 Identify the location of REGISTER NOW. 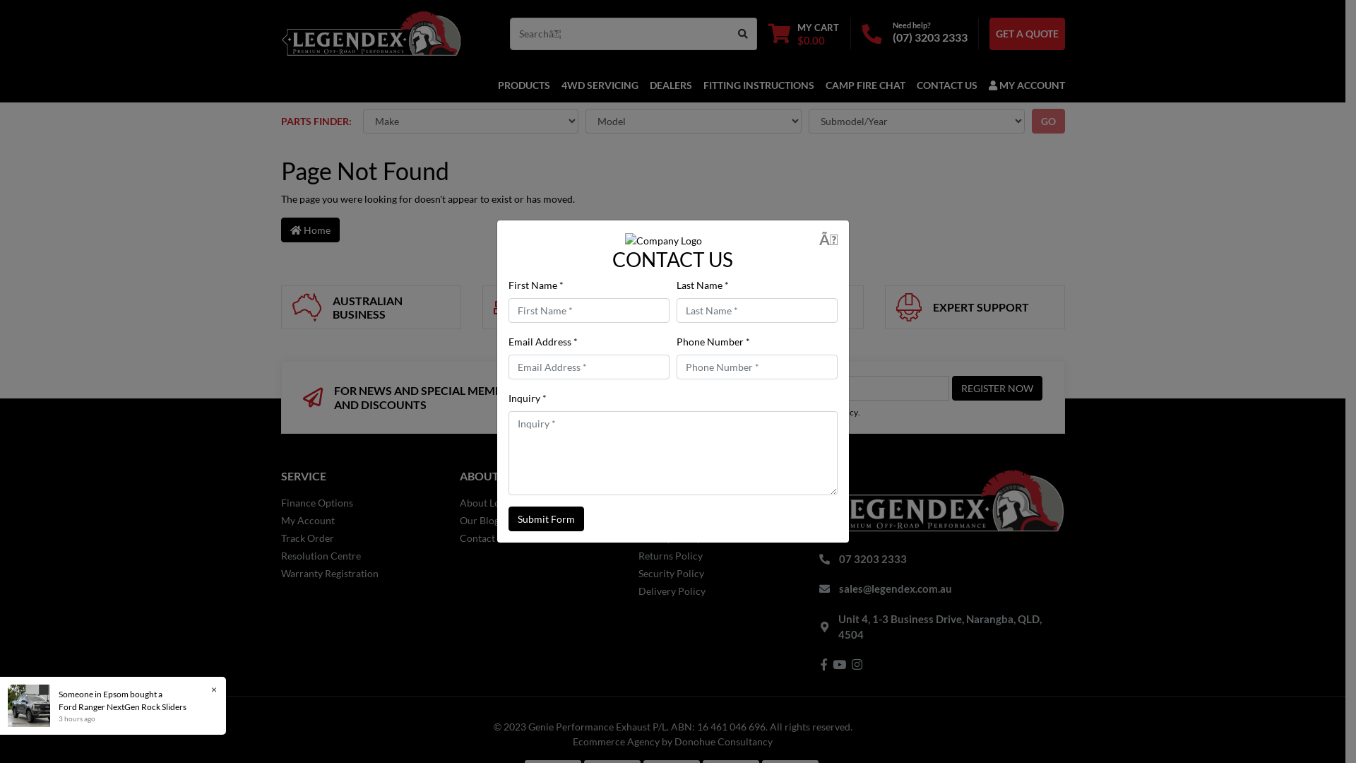
(997, 389).